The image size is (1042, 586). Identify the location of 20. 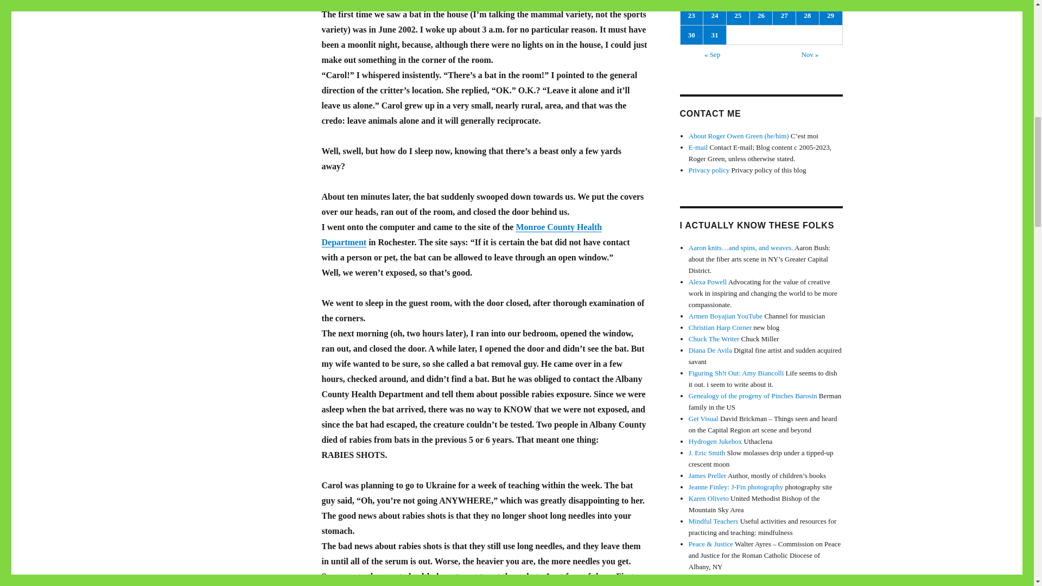
(784, 2).